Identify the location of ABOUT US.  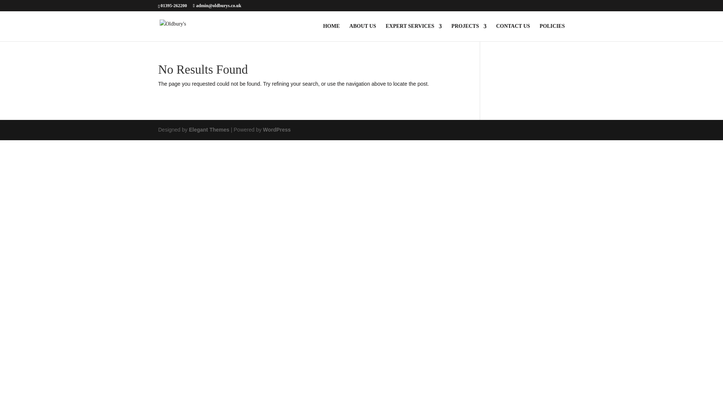
(362, 32).